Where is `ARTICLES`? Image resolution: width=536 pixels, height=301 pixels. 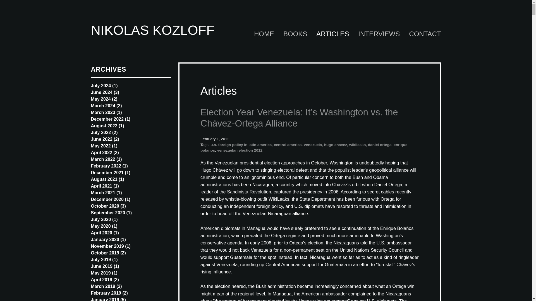
ARTICLES is located at coordinates (329, 34).